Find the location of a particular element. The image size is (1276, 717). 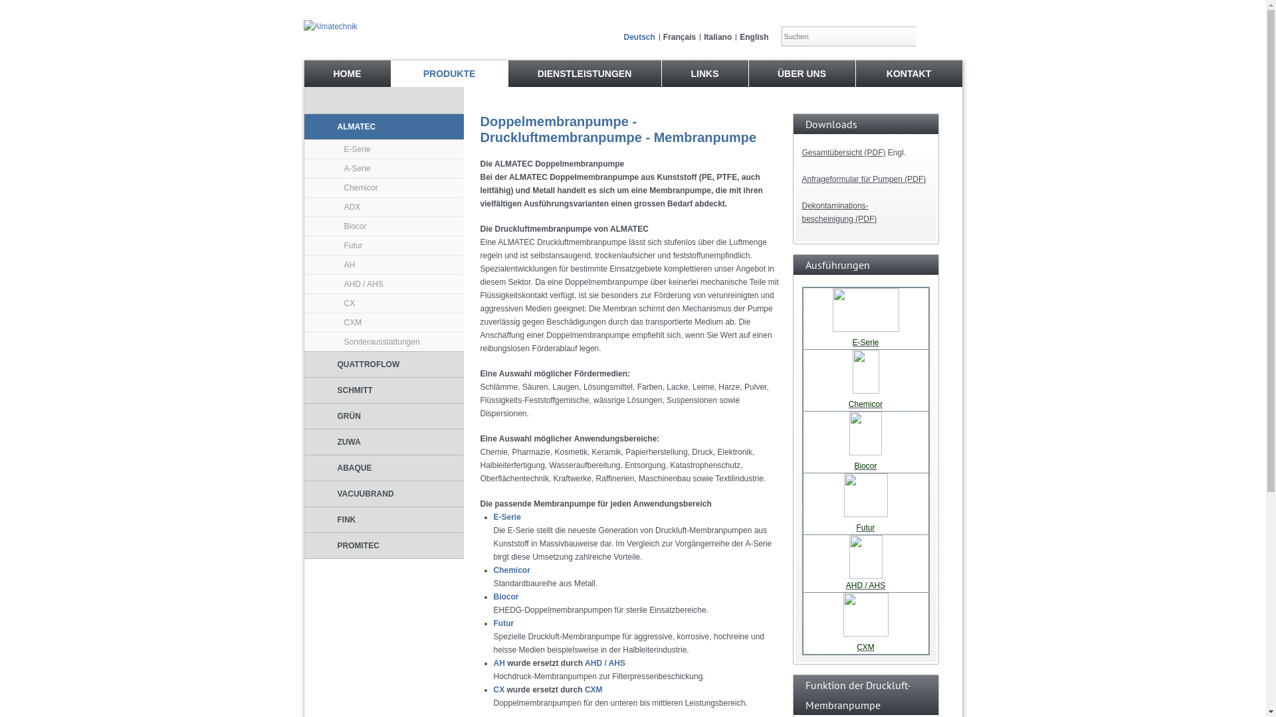

PRODUKTE is located at coordinates (449, 74).